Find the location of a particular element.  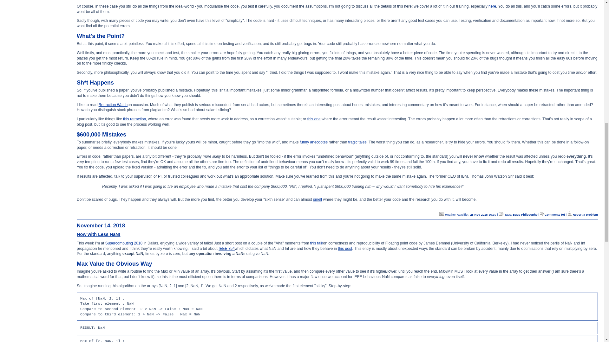

Philosophy is located at coordinates (529, 214).